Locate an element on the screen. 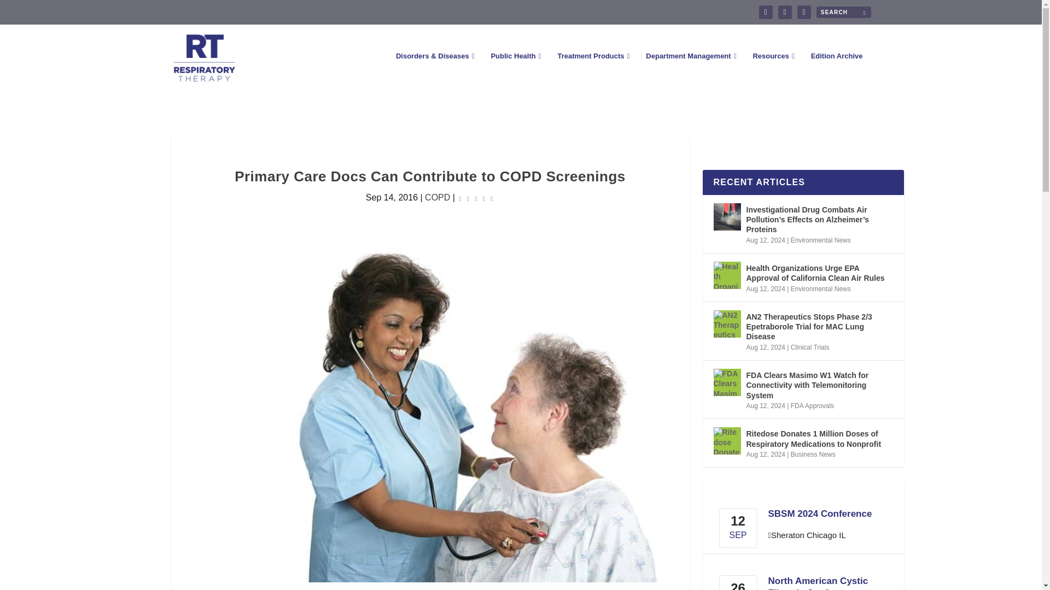  Search for: is located at coordinates (843, 12).